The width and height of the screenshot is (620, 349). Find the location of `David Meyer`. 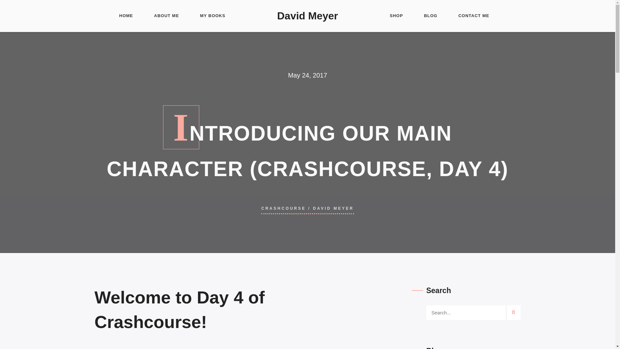

David Meyer is located at coordinates (307, 16).